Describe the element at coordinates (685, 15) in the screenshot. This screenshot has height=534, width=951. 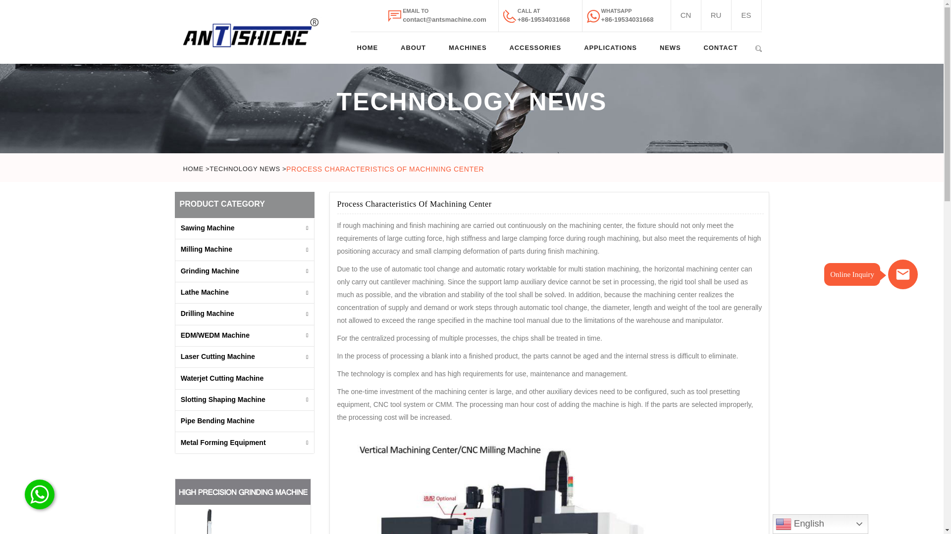
I see `CN` at that location.